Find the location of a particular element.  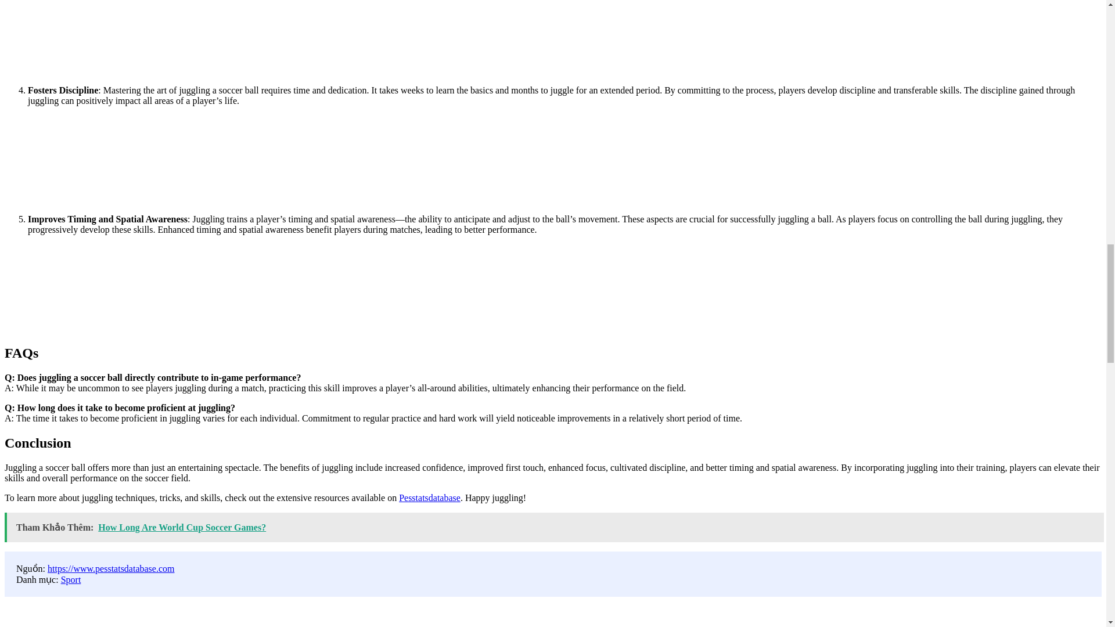

Pesstatsdatabase is located at coordinates (430, 498).